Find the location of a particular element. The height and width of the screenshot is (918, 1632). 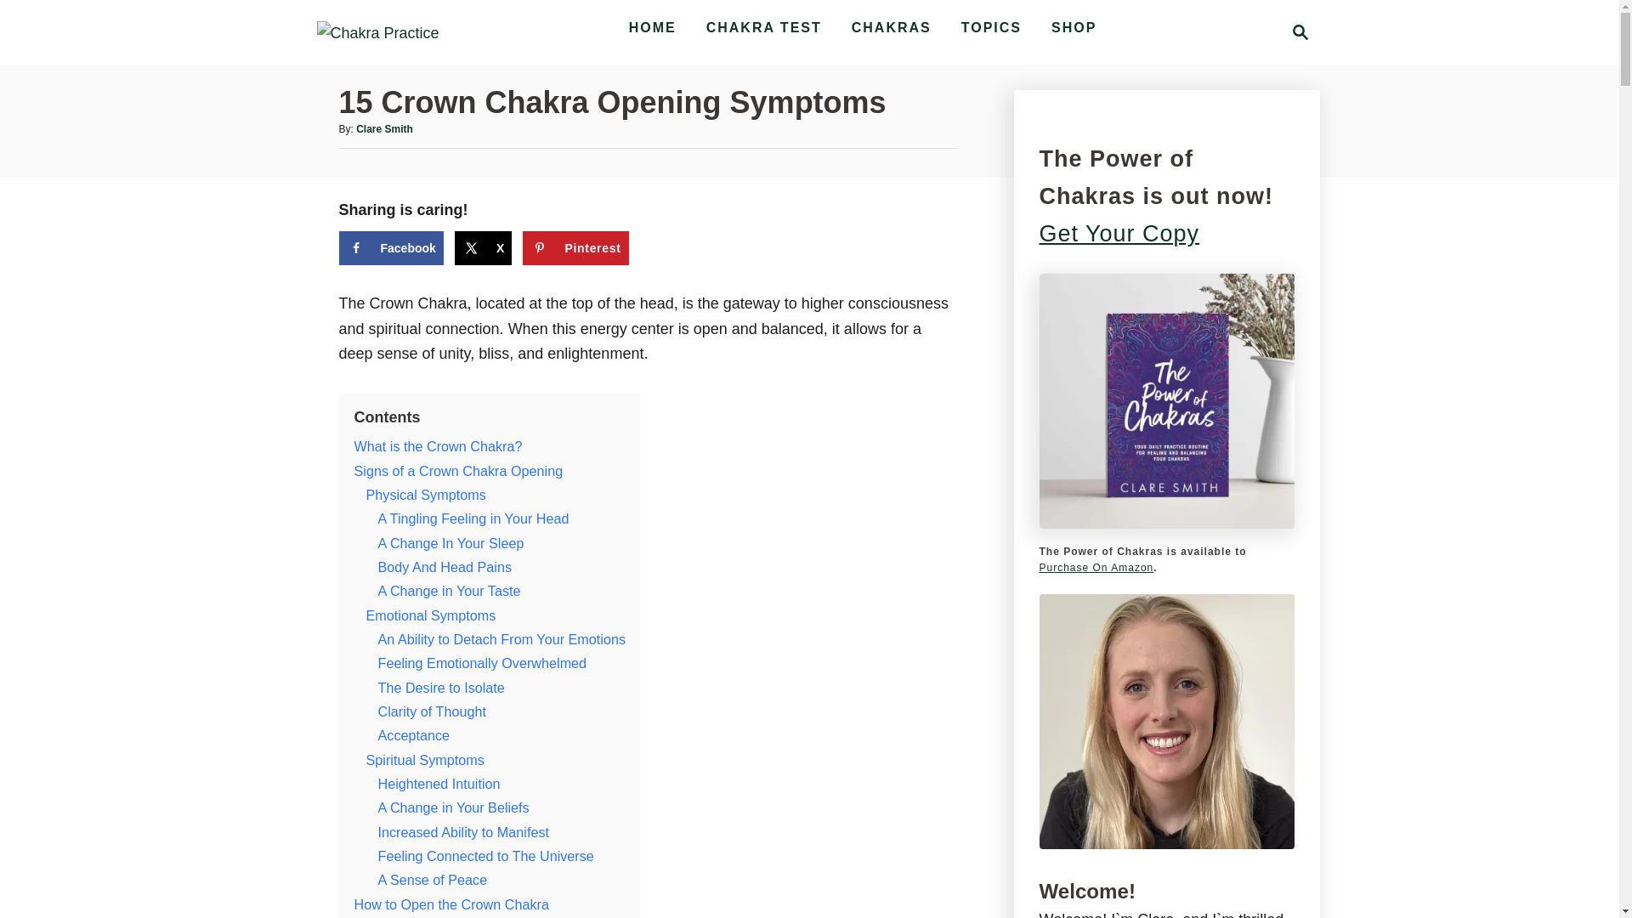

Share on X is located at coordinates (483, 248).